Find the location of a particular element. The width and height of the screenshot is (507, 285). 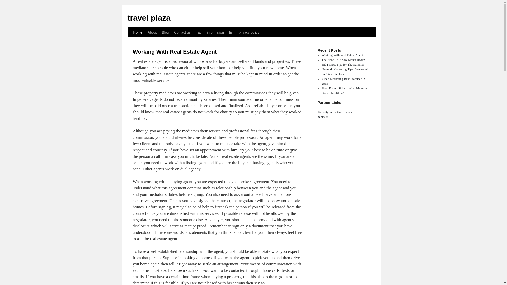

Blog is located at coordinates (165, 32).